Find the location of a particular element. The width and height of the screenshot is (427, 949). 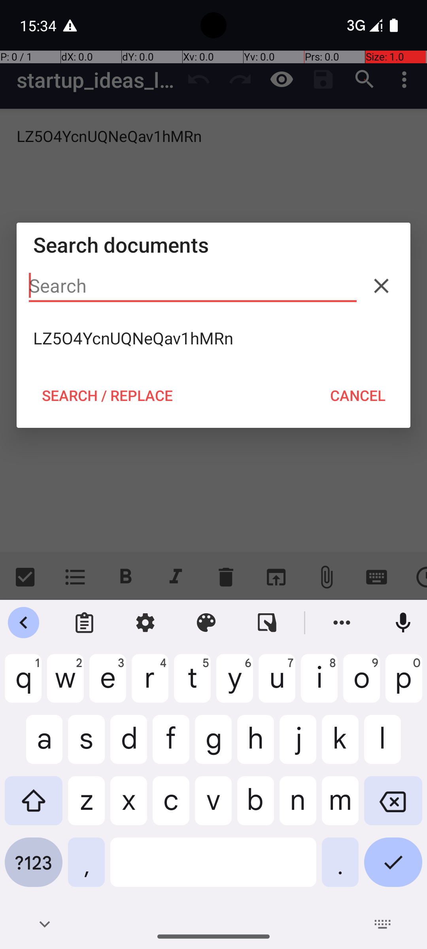

LZ5O4YcnUQNeQav1hMRn is located at coordinates (213, 338).